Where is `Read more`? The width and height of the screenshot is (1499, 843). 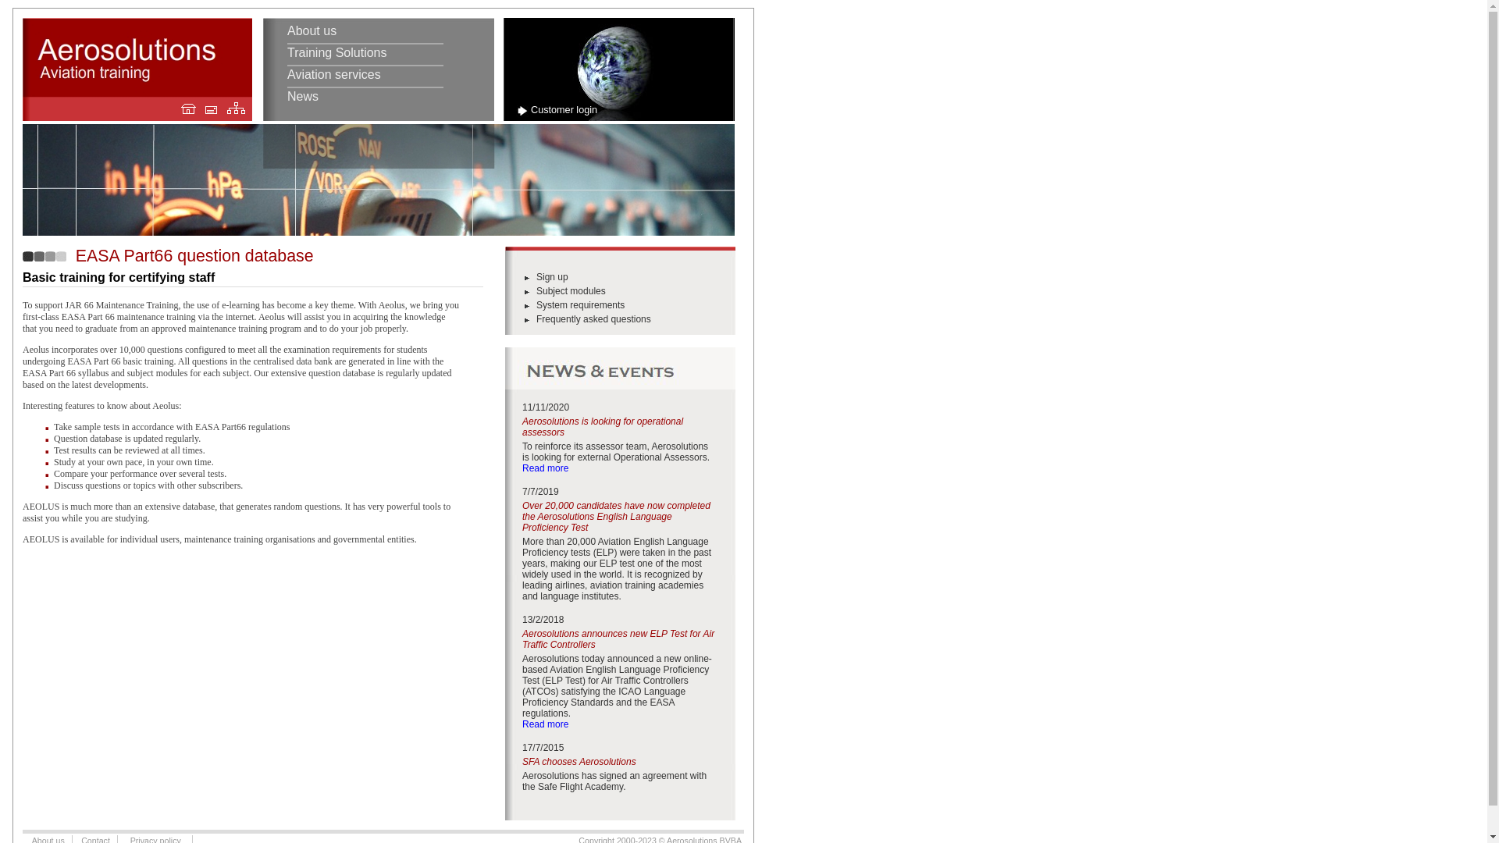 Read more is located at coordinates (545, 468).